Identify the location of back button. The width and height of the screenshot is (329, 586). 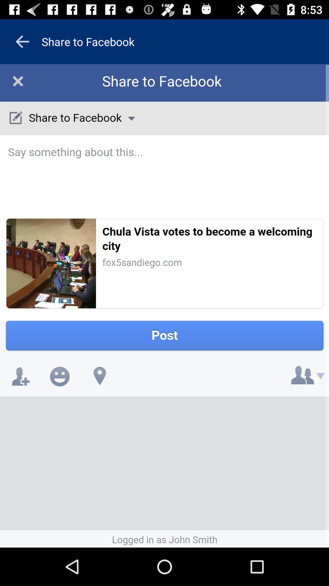
(22, 42).